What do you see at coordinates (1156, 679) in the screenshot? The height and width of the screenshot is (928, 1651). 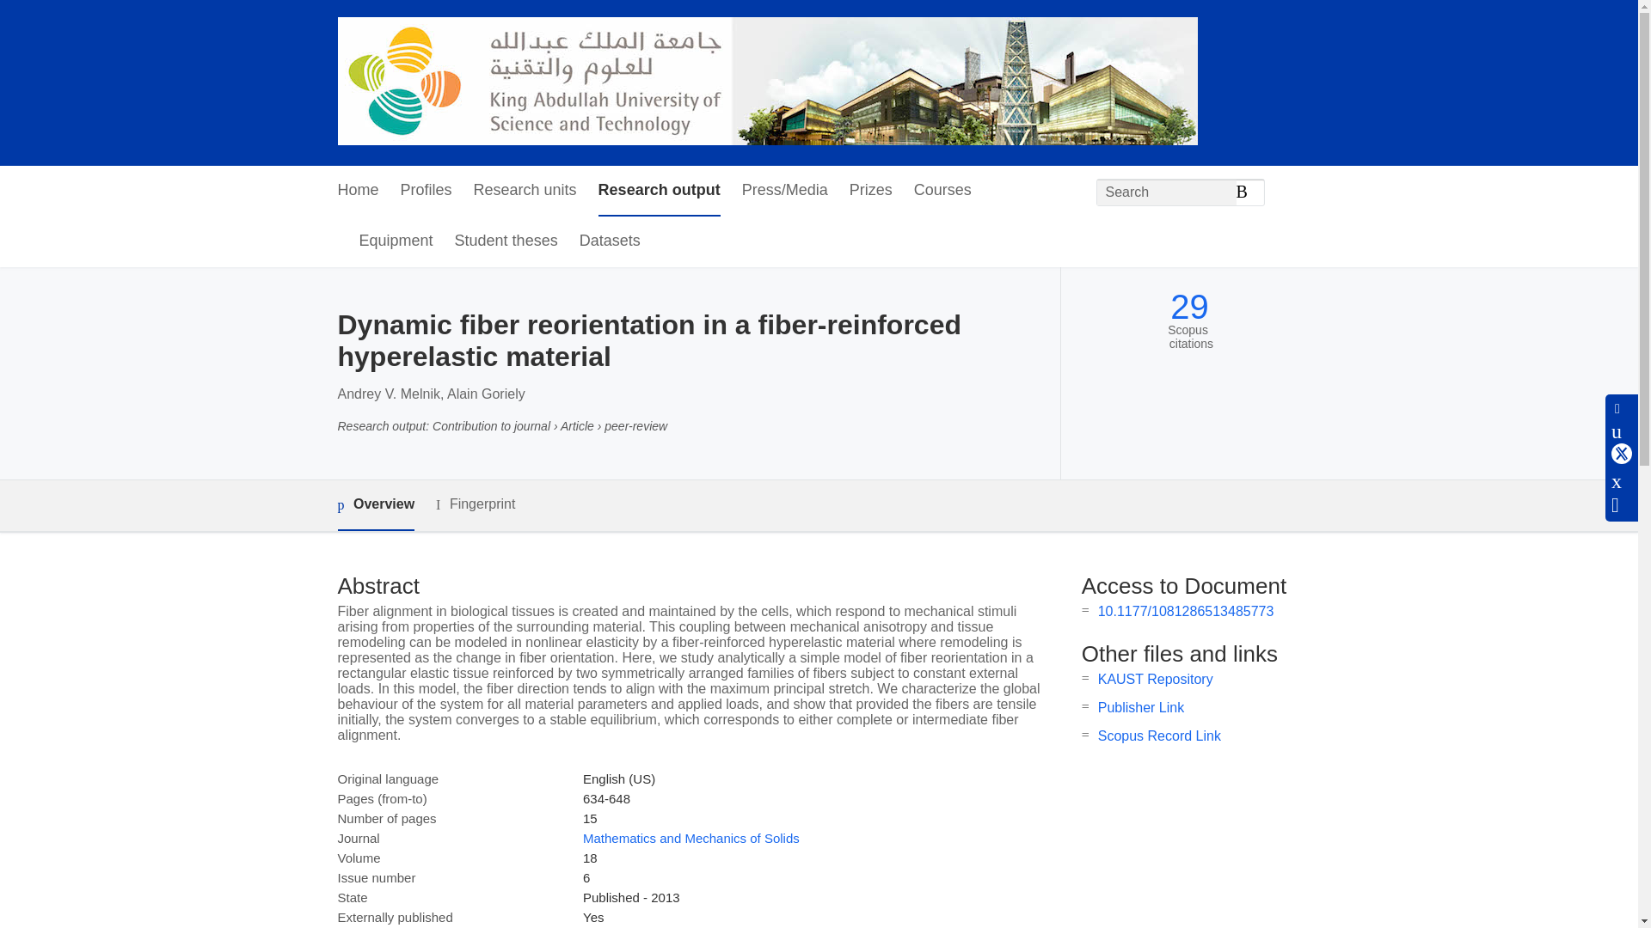 I see `KAUST Repository` at bounding box center [1156, 679].